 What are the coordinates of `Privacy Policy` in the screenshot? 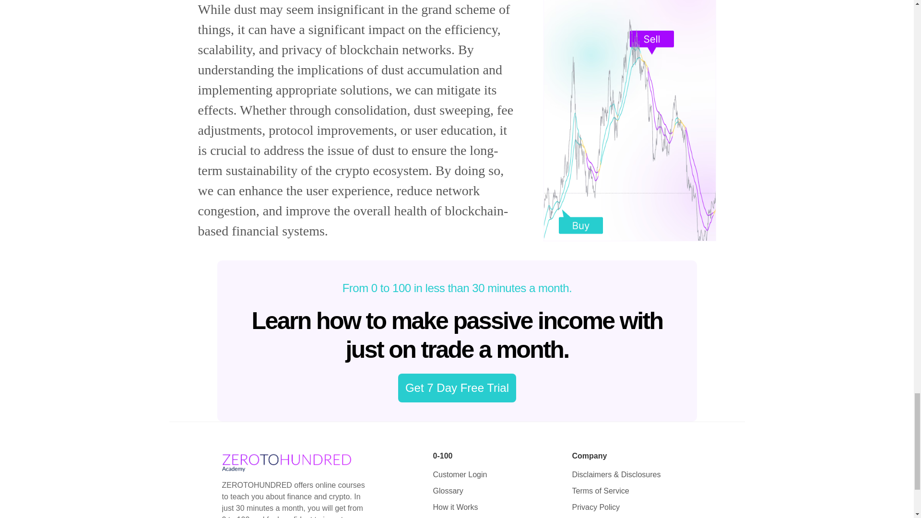 It's located at (596, 506).